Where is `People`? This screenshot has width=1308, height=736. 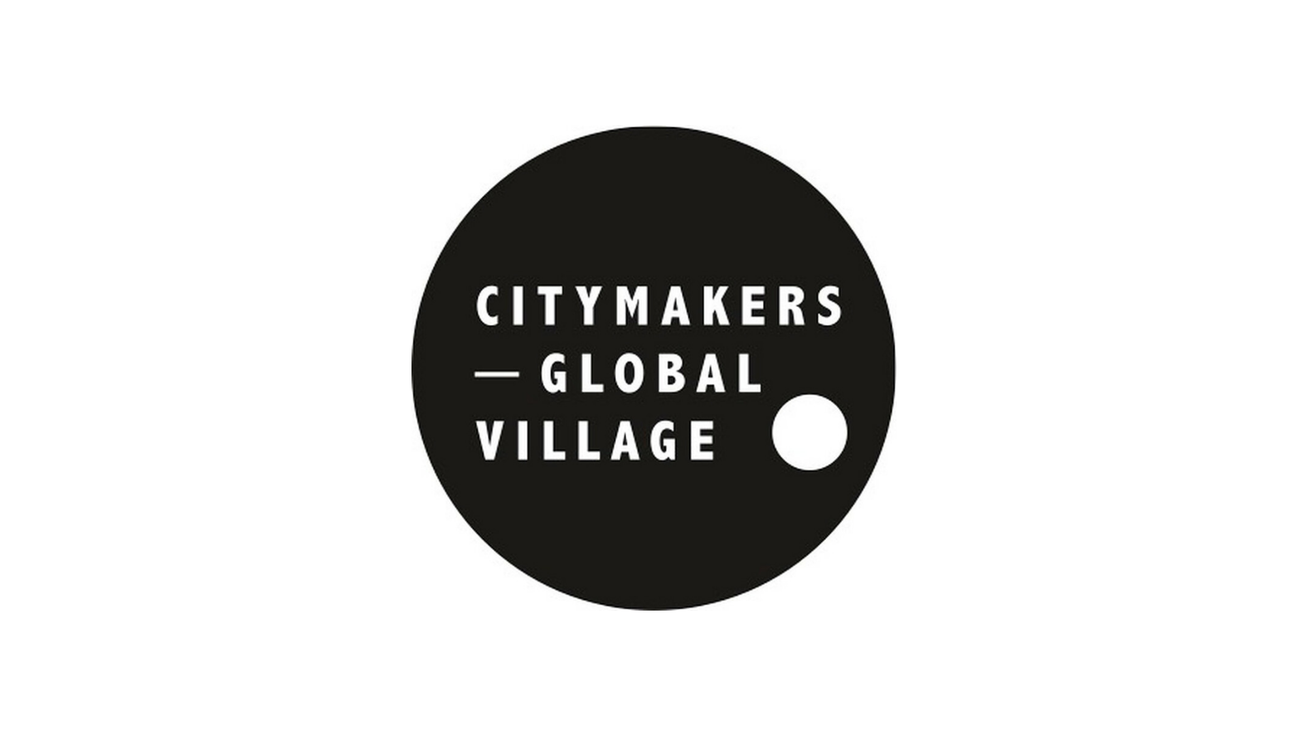
People is located at coordinates (233, 29).